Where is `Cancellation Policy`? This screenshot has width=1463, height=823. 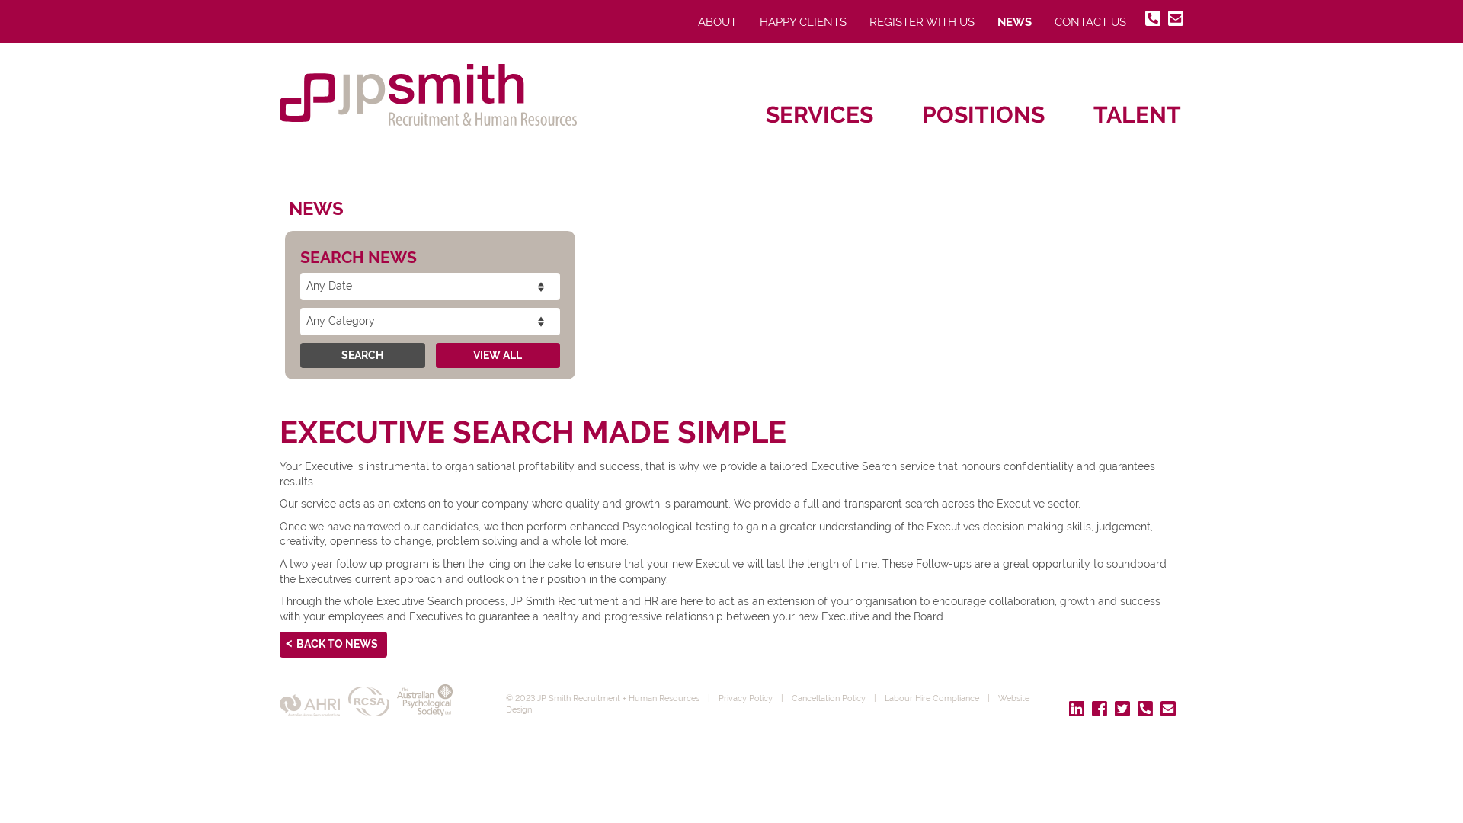 Cancellation Policy is located at coordinates (828, 698).